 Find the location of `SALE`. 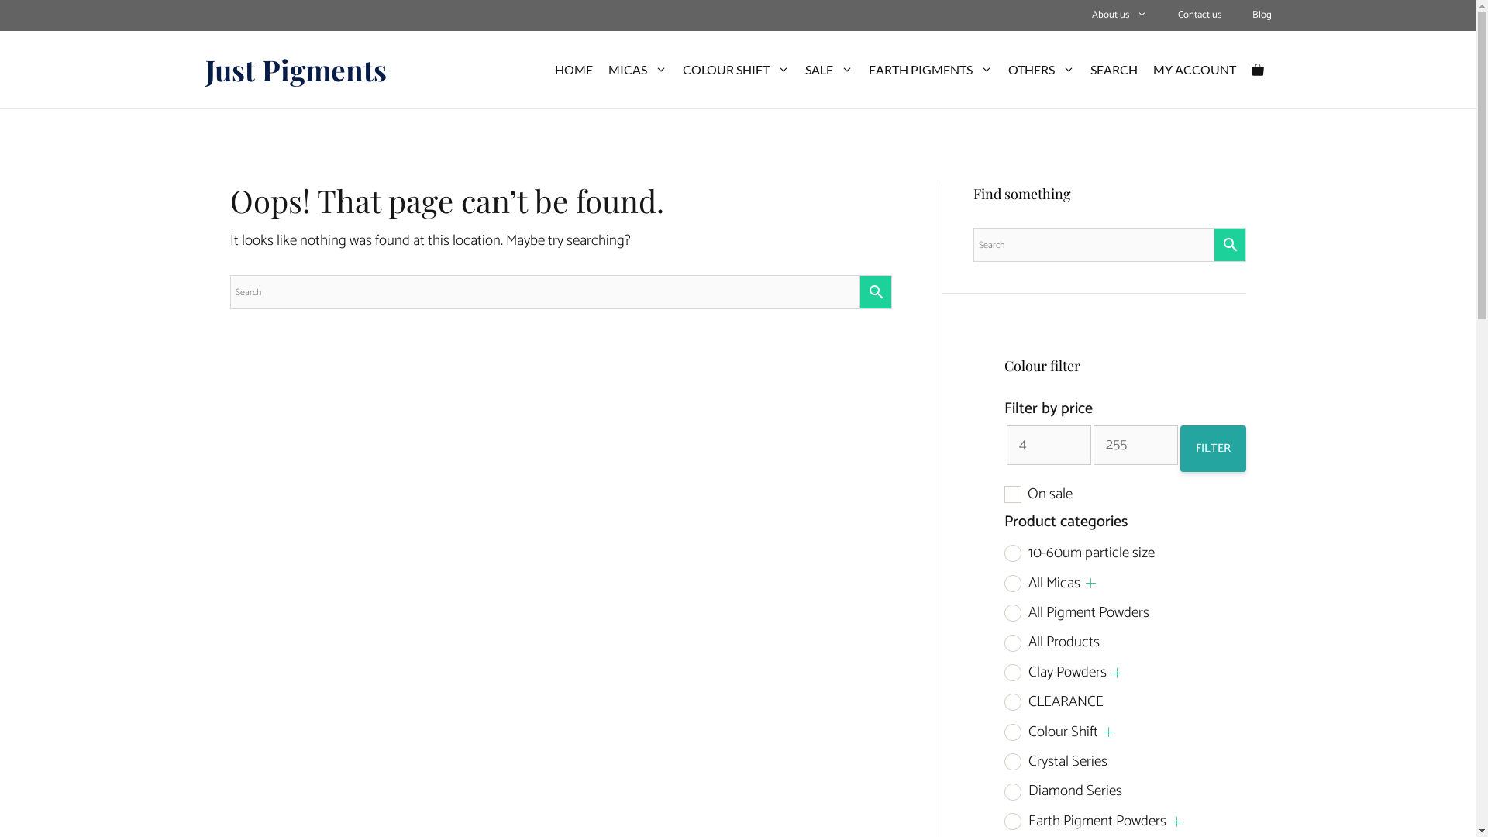

SALE is located at coordinates (828, 70).